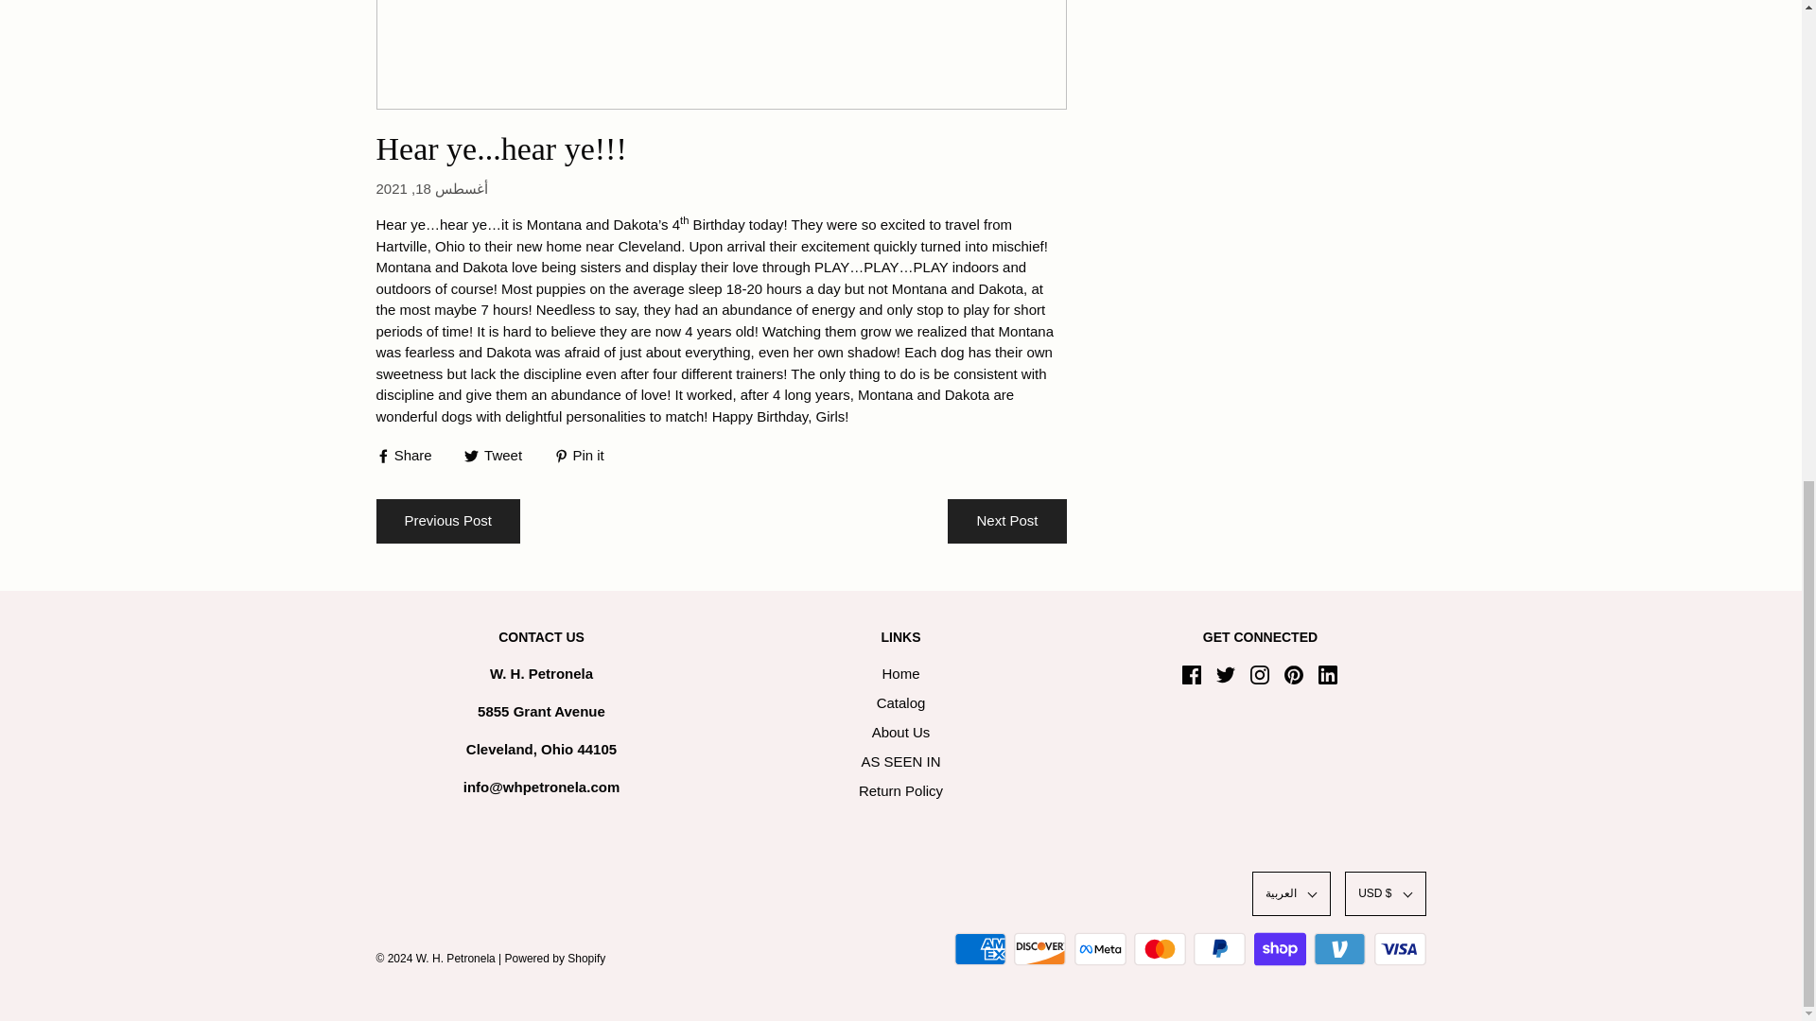  I want to click on Facebook icon, so click(1191, 675).